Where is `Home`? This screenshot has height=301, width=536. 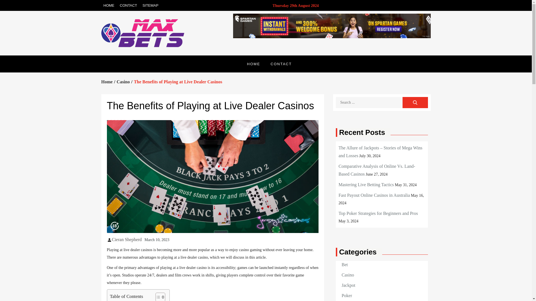
Home is located at coordinates (107, 82).